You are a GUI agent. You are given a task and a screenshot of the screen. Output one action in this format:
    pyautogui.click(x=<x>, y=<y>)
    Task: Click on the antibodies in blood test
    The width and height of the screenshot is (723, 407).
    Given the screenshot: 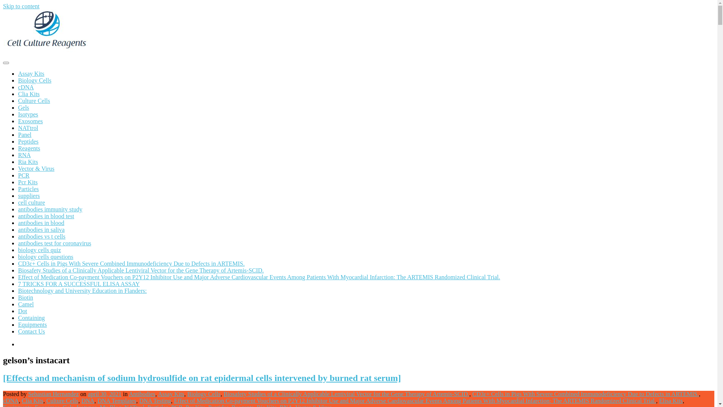 What is the action you would take?
    pyautogui.click(x=46, y=216)
    